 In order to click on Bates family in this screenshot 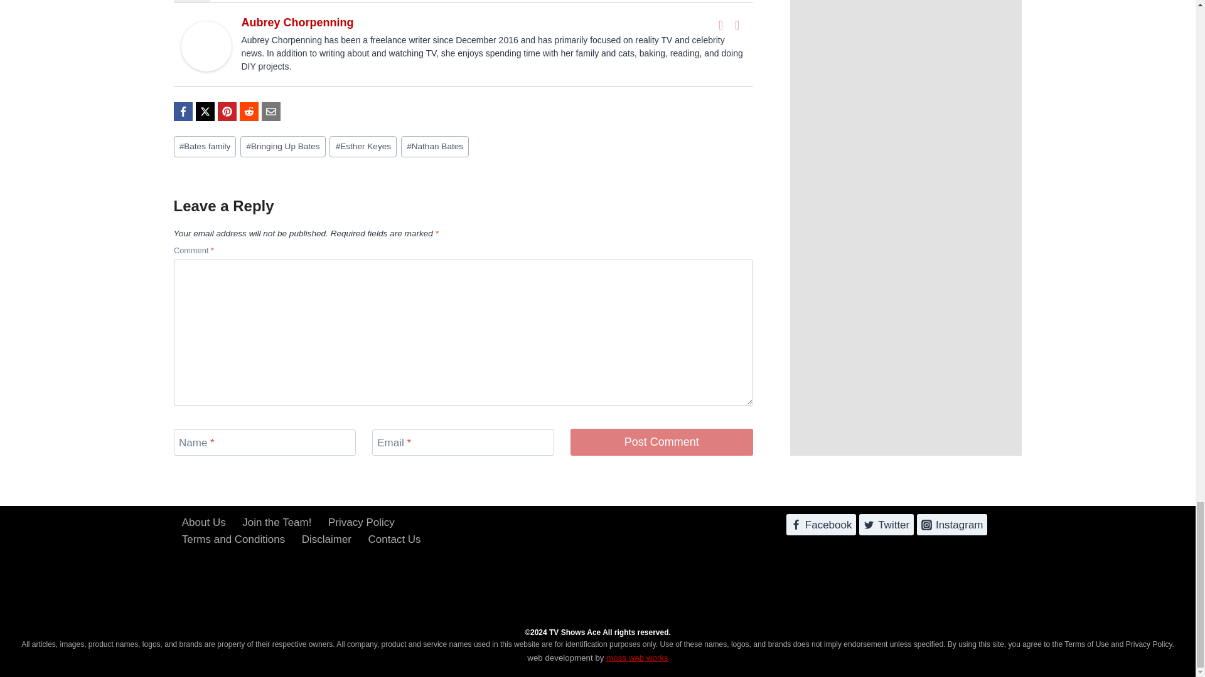, I will do `click(205, 147)`.